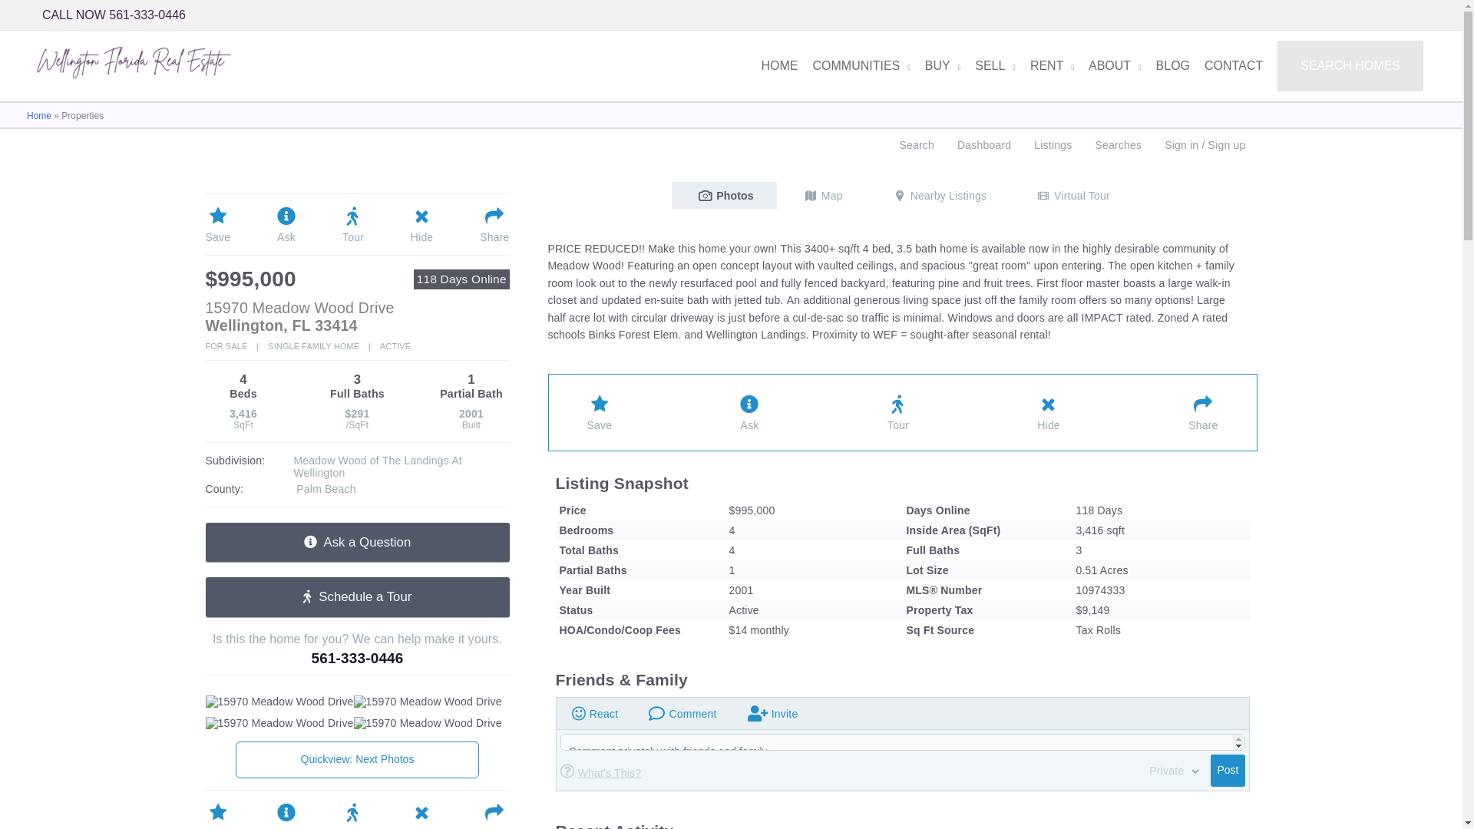  What do you see at coordinates (937, 65) in the screenshot?
I see `BUY` at bounding box center [937, 65].